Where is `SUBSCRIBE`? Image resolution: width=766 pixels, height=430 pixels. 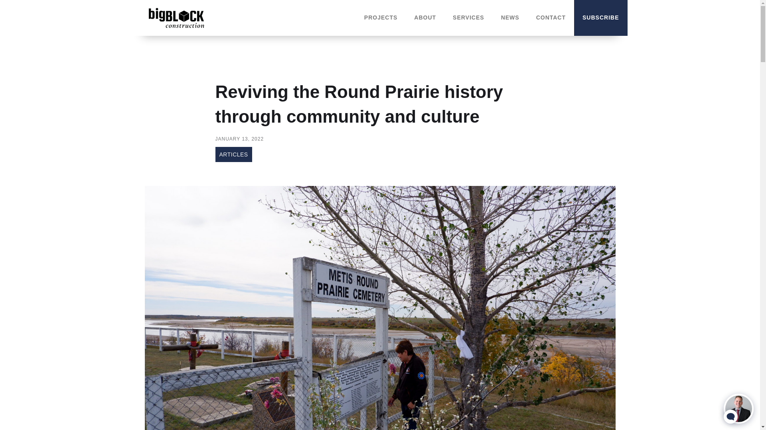 SUBSCRIBE is located at coordinates (601, 18).